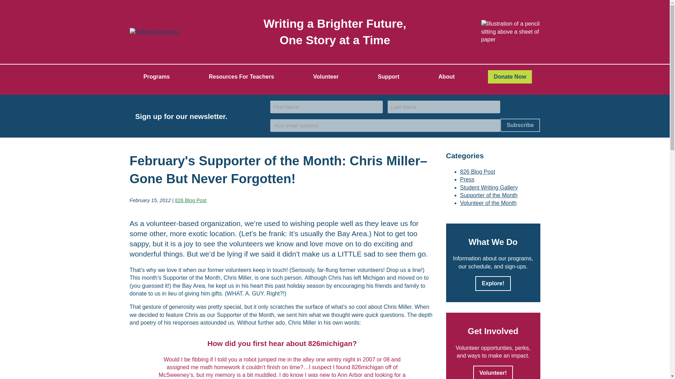 This screenshot has height=379, width=675. Describe the element at coordinates (326, 77) in the screenshot. I see `Volunteer` at that location.